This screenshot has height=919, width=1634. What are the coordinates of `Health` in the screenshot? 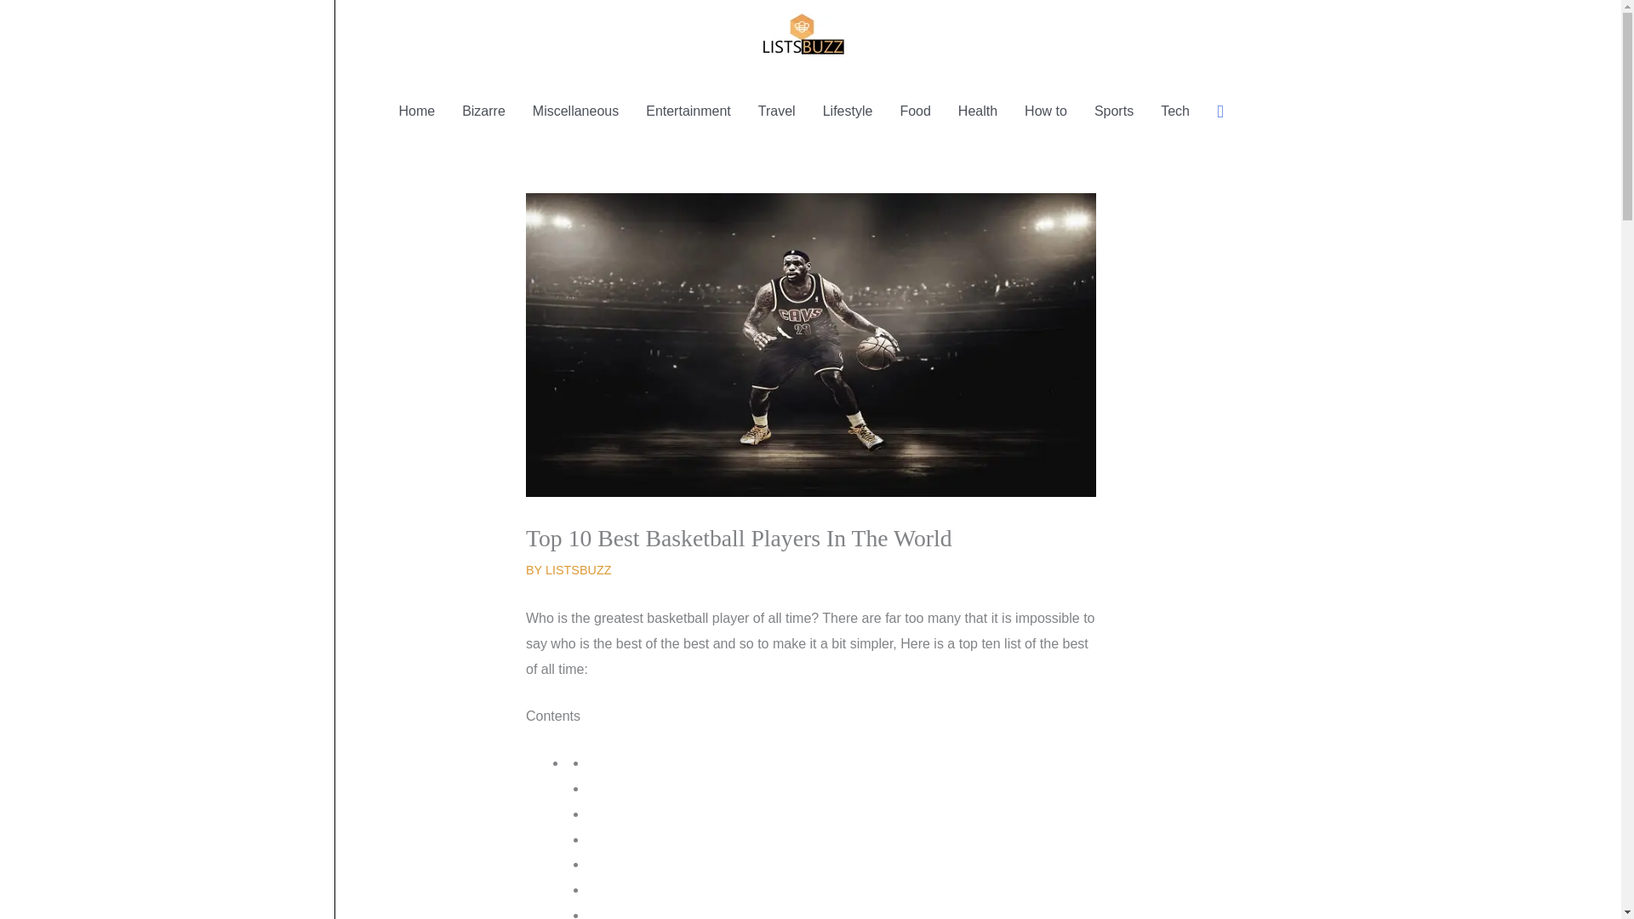 It's located at (977, 111).